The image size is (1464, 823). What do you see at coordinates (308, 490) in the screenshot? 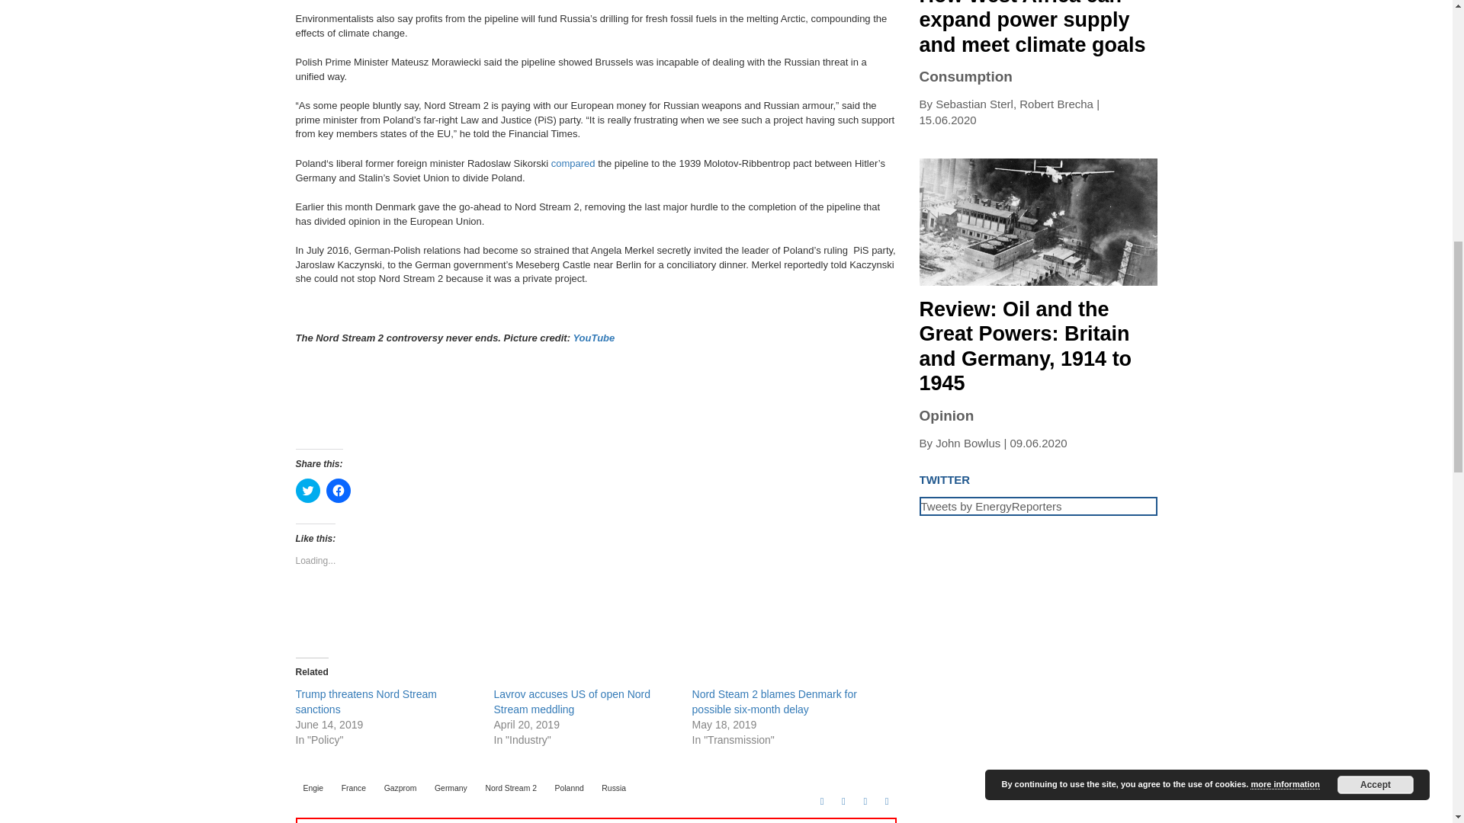
I see `Click to share on Twitter` at bounding box center [308, 490].